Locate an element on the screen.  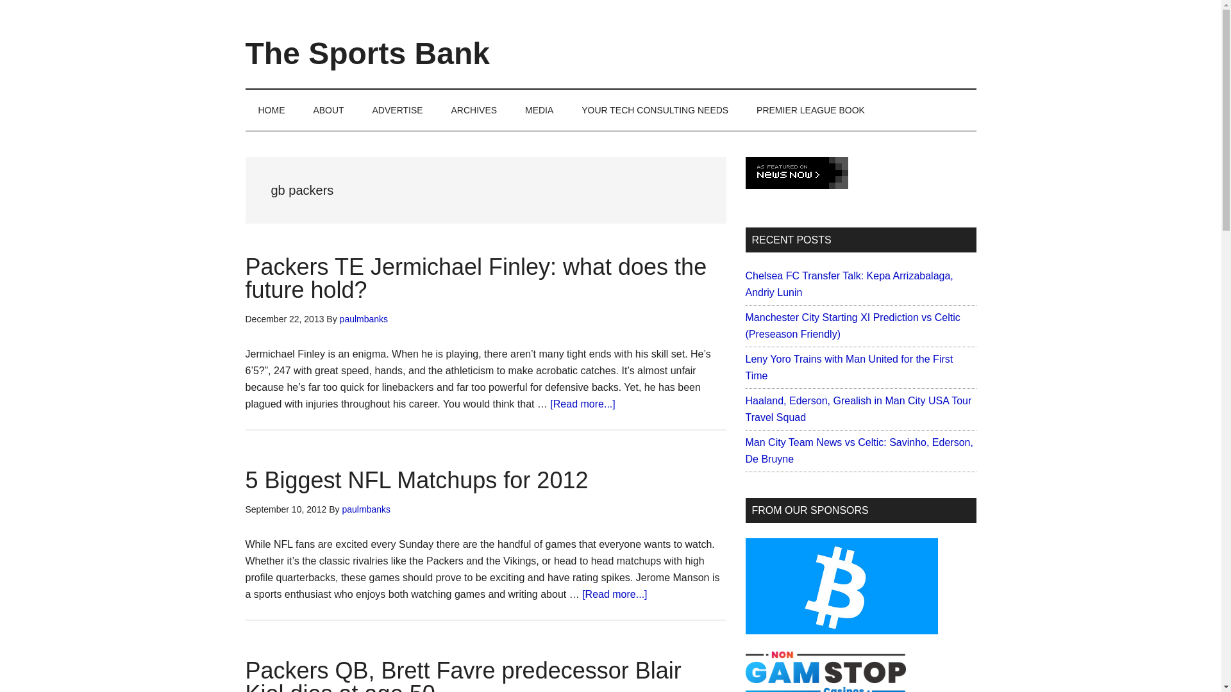
YOUR TECH CONSULTING NEEDS is located at coordinates (655, 110).